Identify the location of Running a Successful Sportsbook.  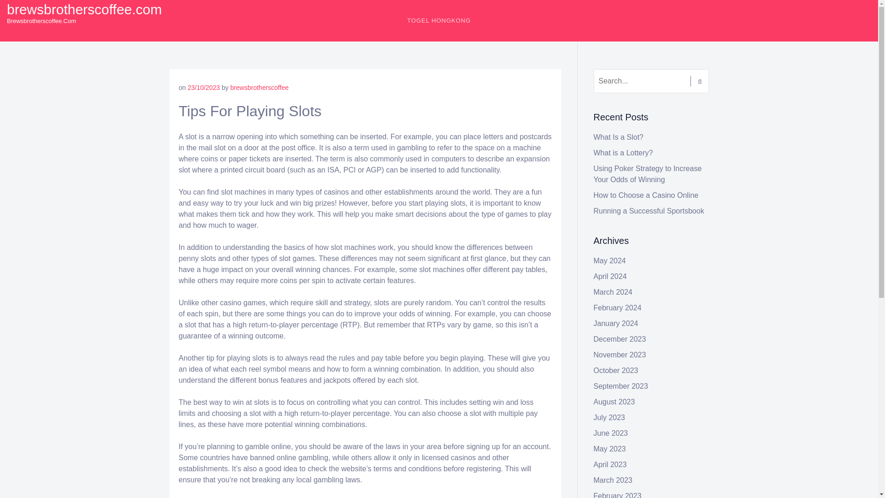
(649, 211).